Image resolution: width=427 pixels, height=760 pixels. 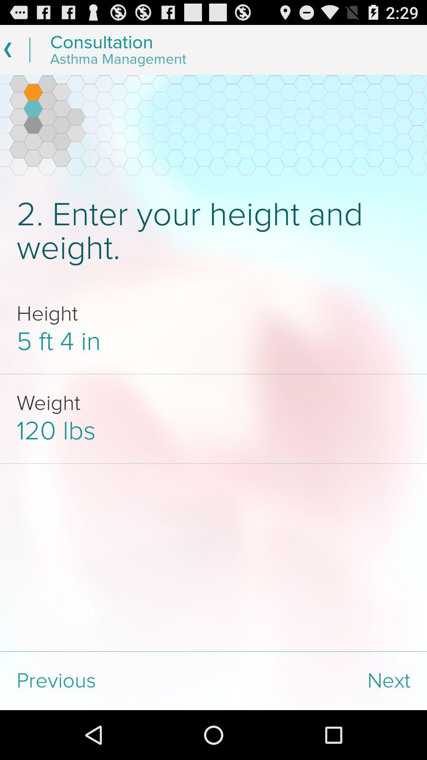 I want to click on turn on the 5 ft 4 icon, so click(x=213, y=342).